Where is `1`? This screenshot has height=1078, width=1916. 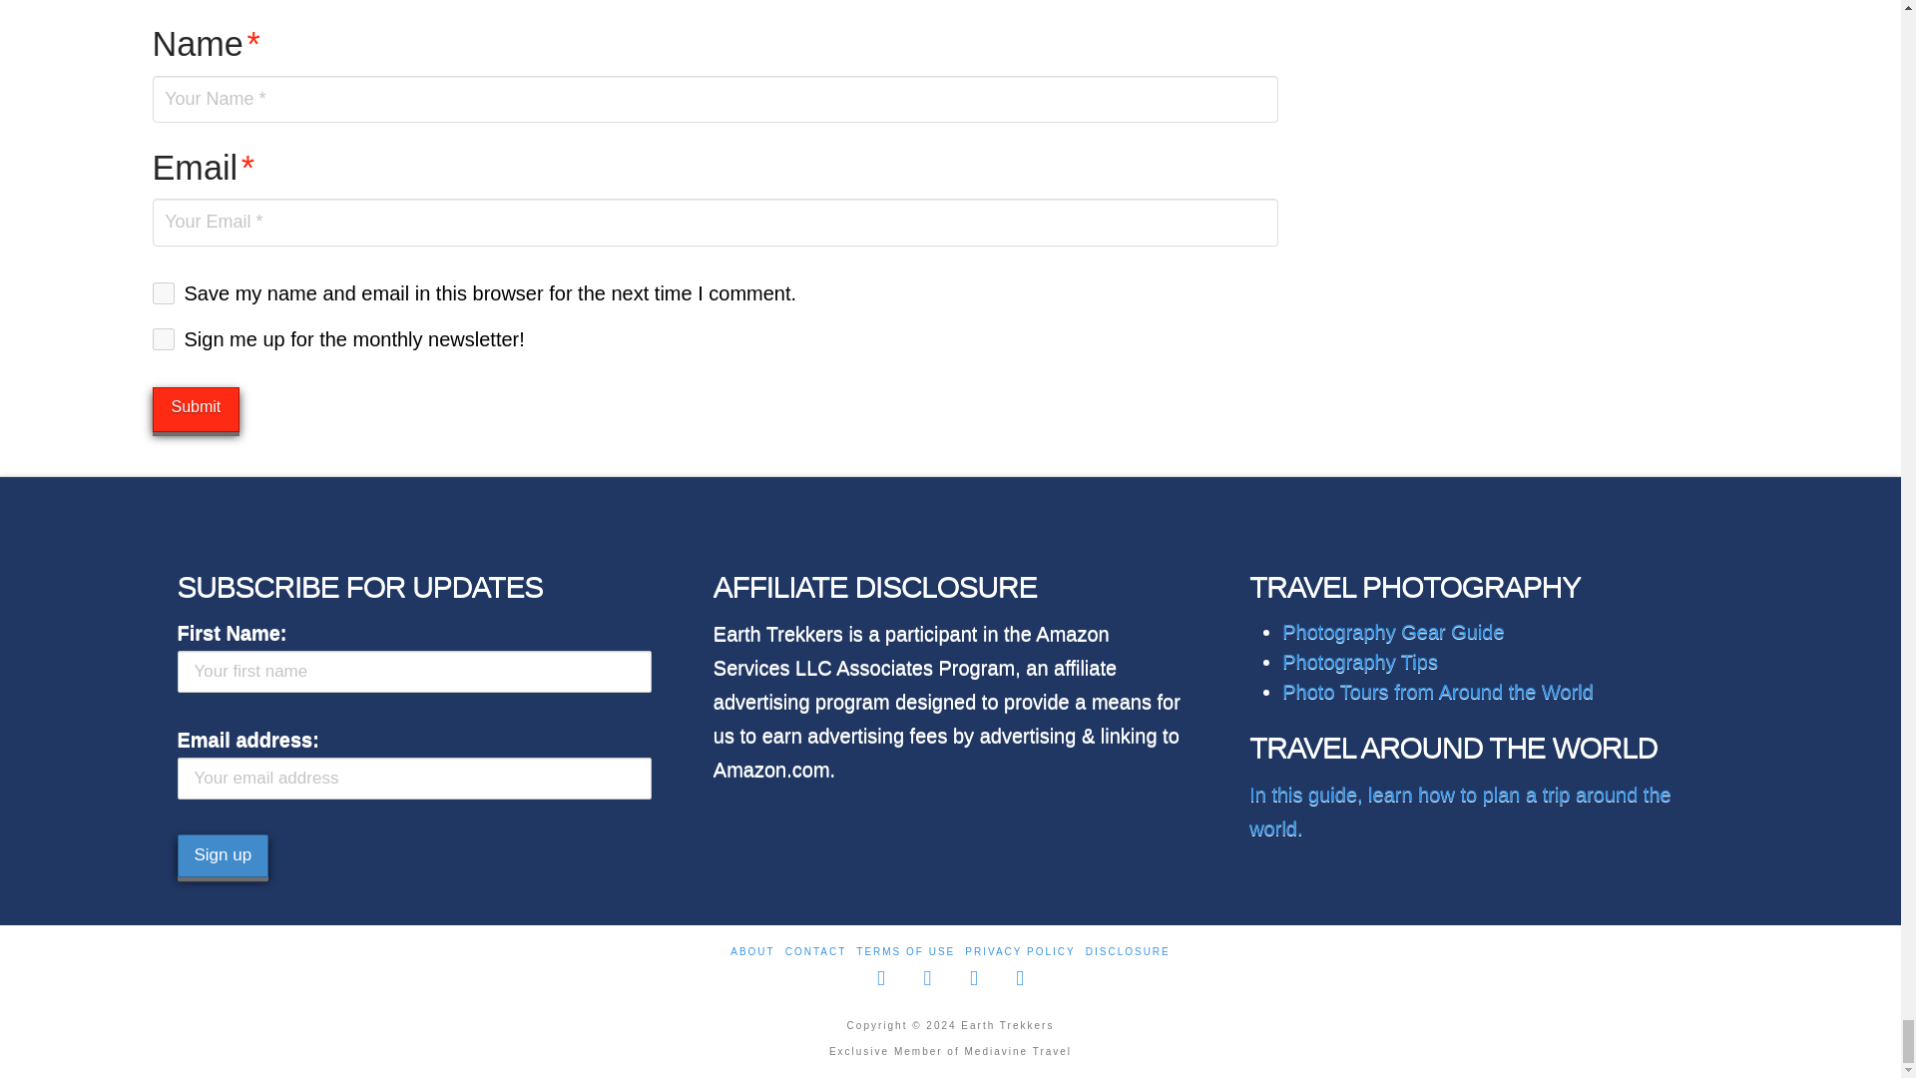
1 is located at coordinates (162, 339).